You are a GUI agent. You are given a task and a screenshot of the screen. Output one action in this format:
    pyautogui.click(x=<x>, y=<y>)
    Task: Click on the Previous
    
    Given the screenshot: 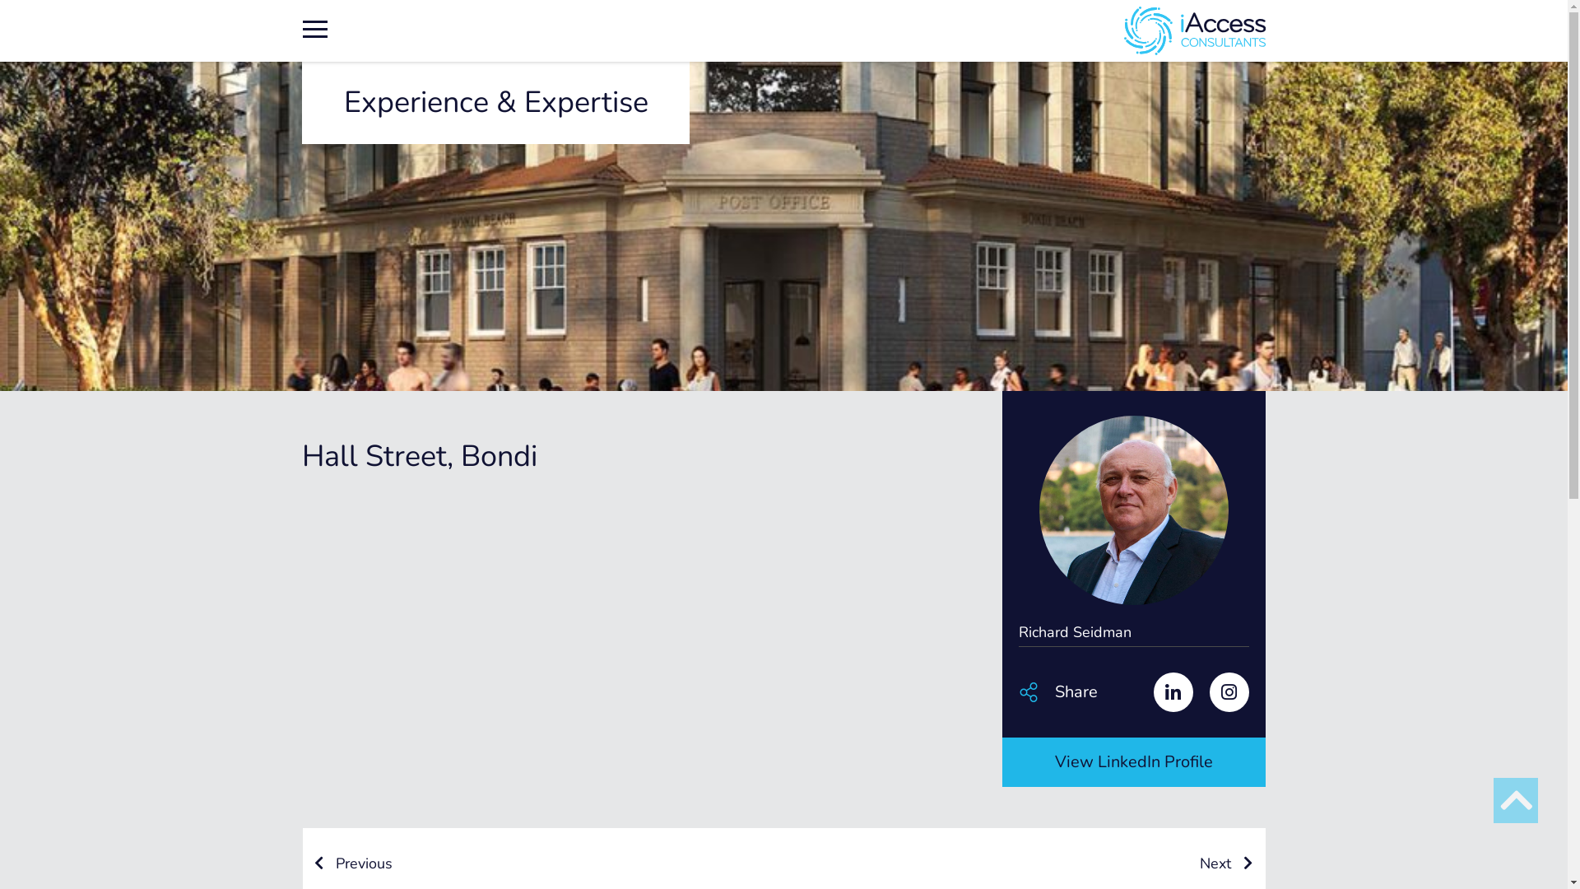 What is the action you would take?
    pyautogui.click(x=354, y=863)
    